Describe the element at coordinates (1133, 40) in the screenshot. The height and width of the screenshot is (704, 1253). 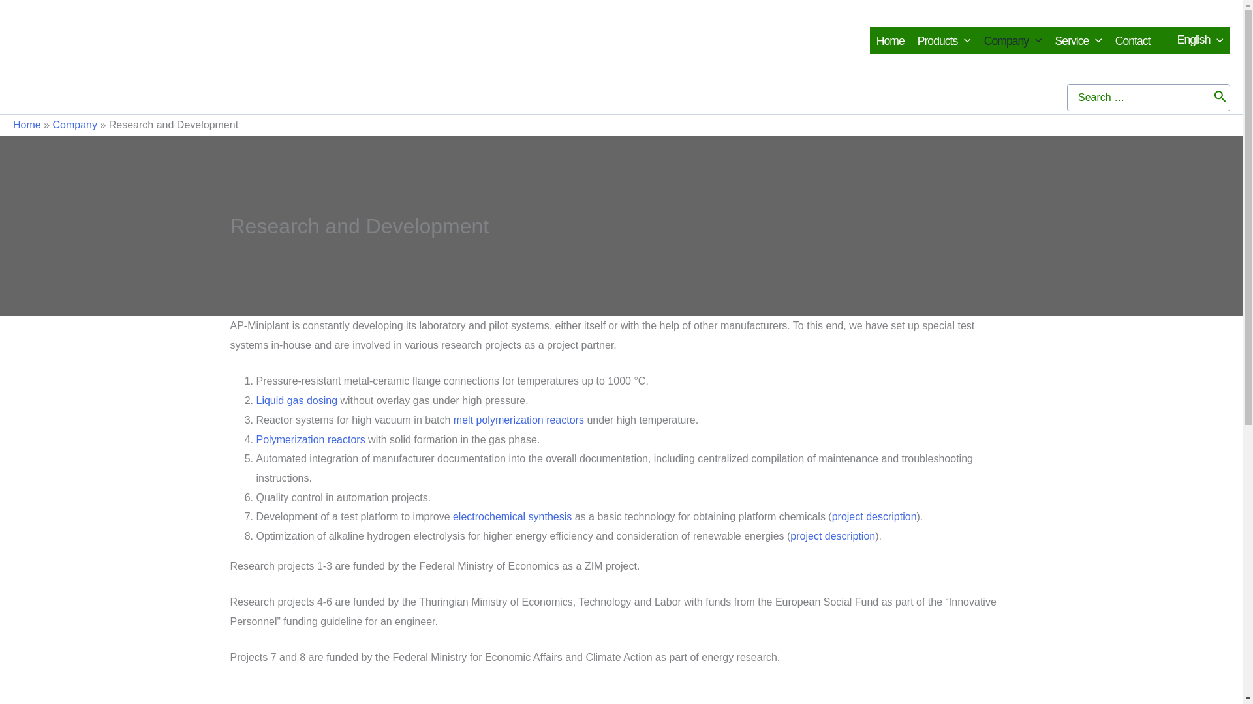
I see `Contact` at that location.